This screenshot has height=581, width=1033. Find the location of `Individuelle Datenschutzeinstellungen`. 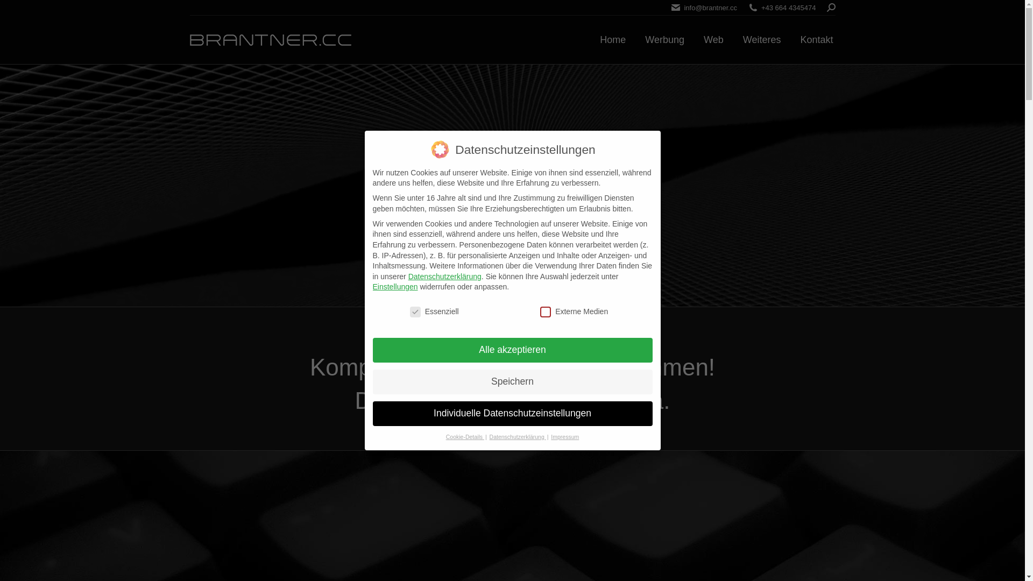

Individuelle Datenschutzeinstellungen is located at coordinates (512, 414).